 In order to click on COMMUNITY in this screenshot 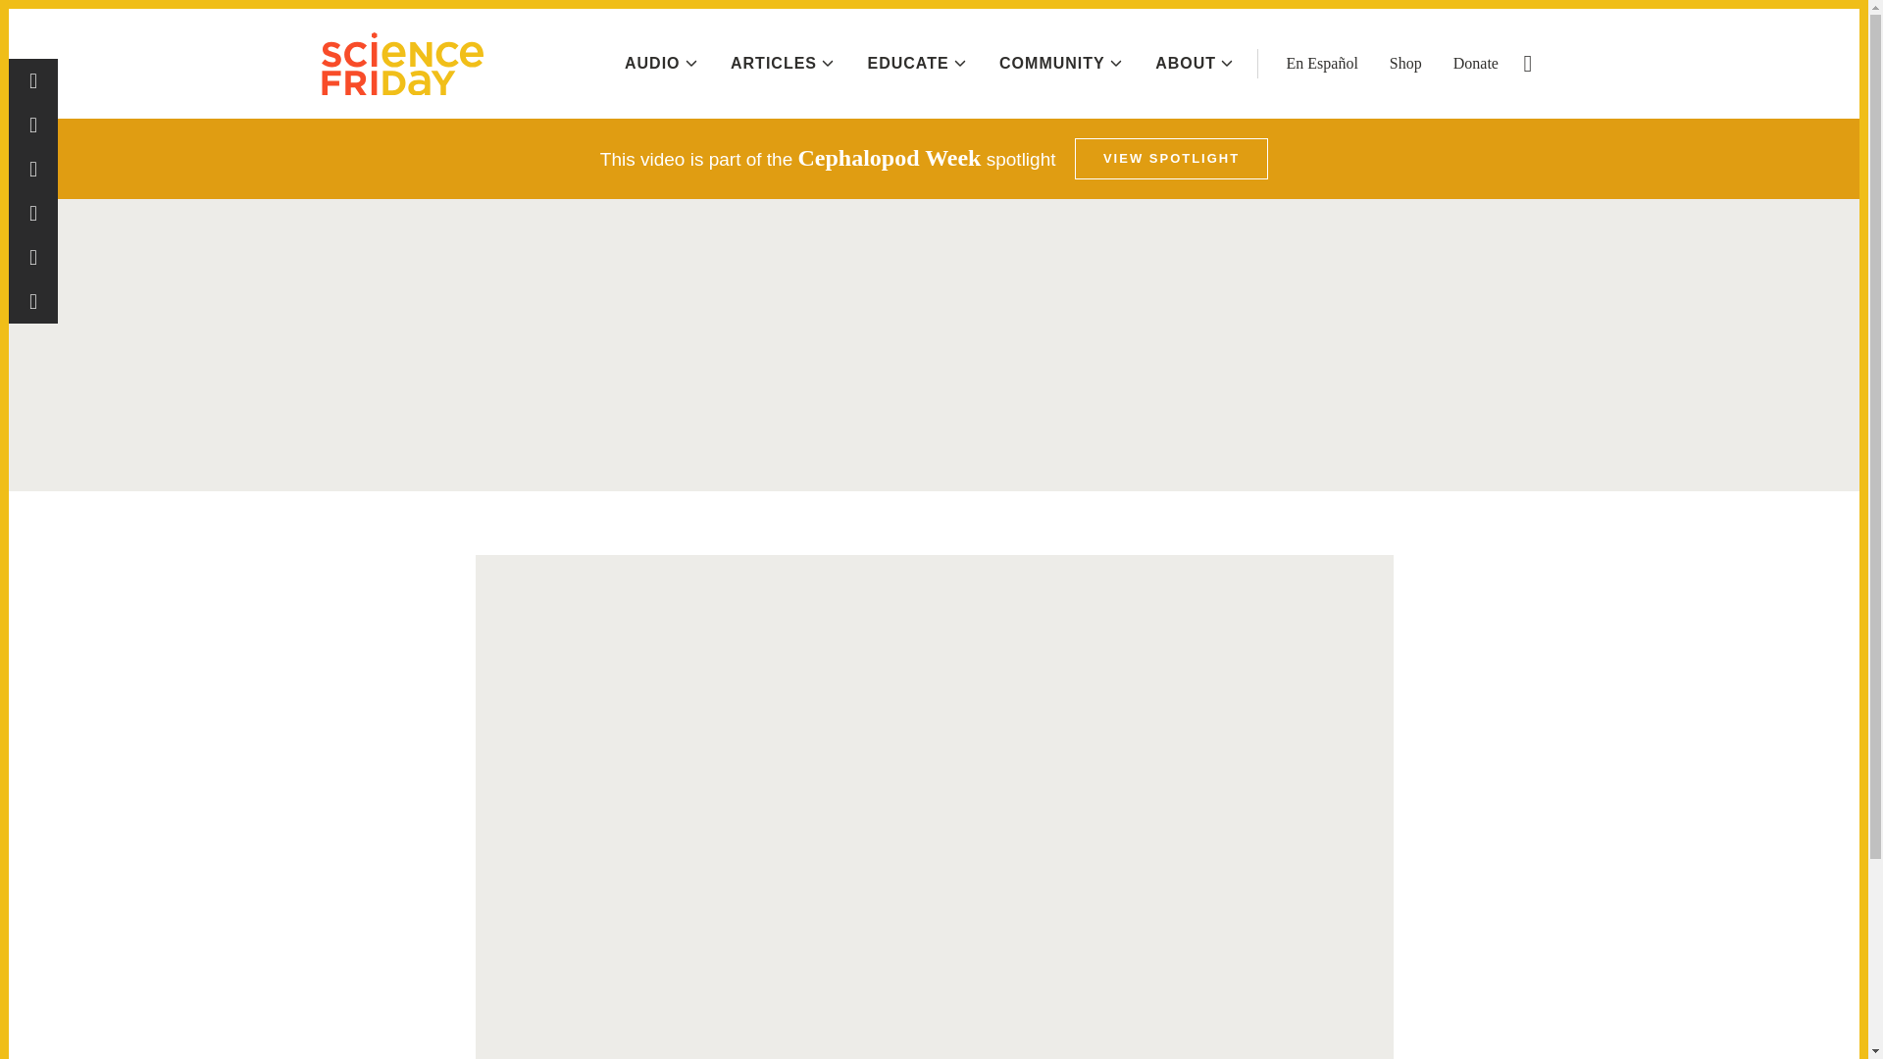, I will do `click(1061, 63)`.